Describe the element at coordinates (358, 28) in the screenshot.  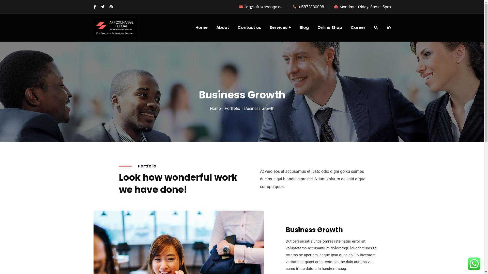
I see `Career` at that location.